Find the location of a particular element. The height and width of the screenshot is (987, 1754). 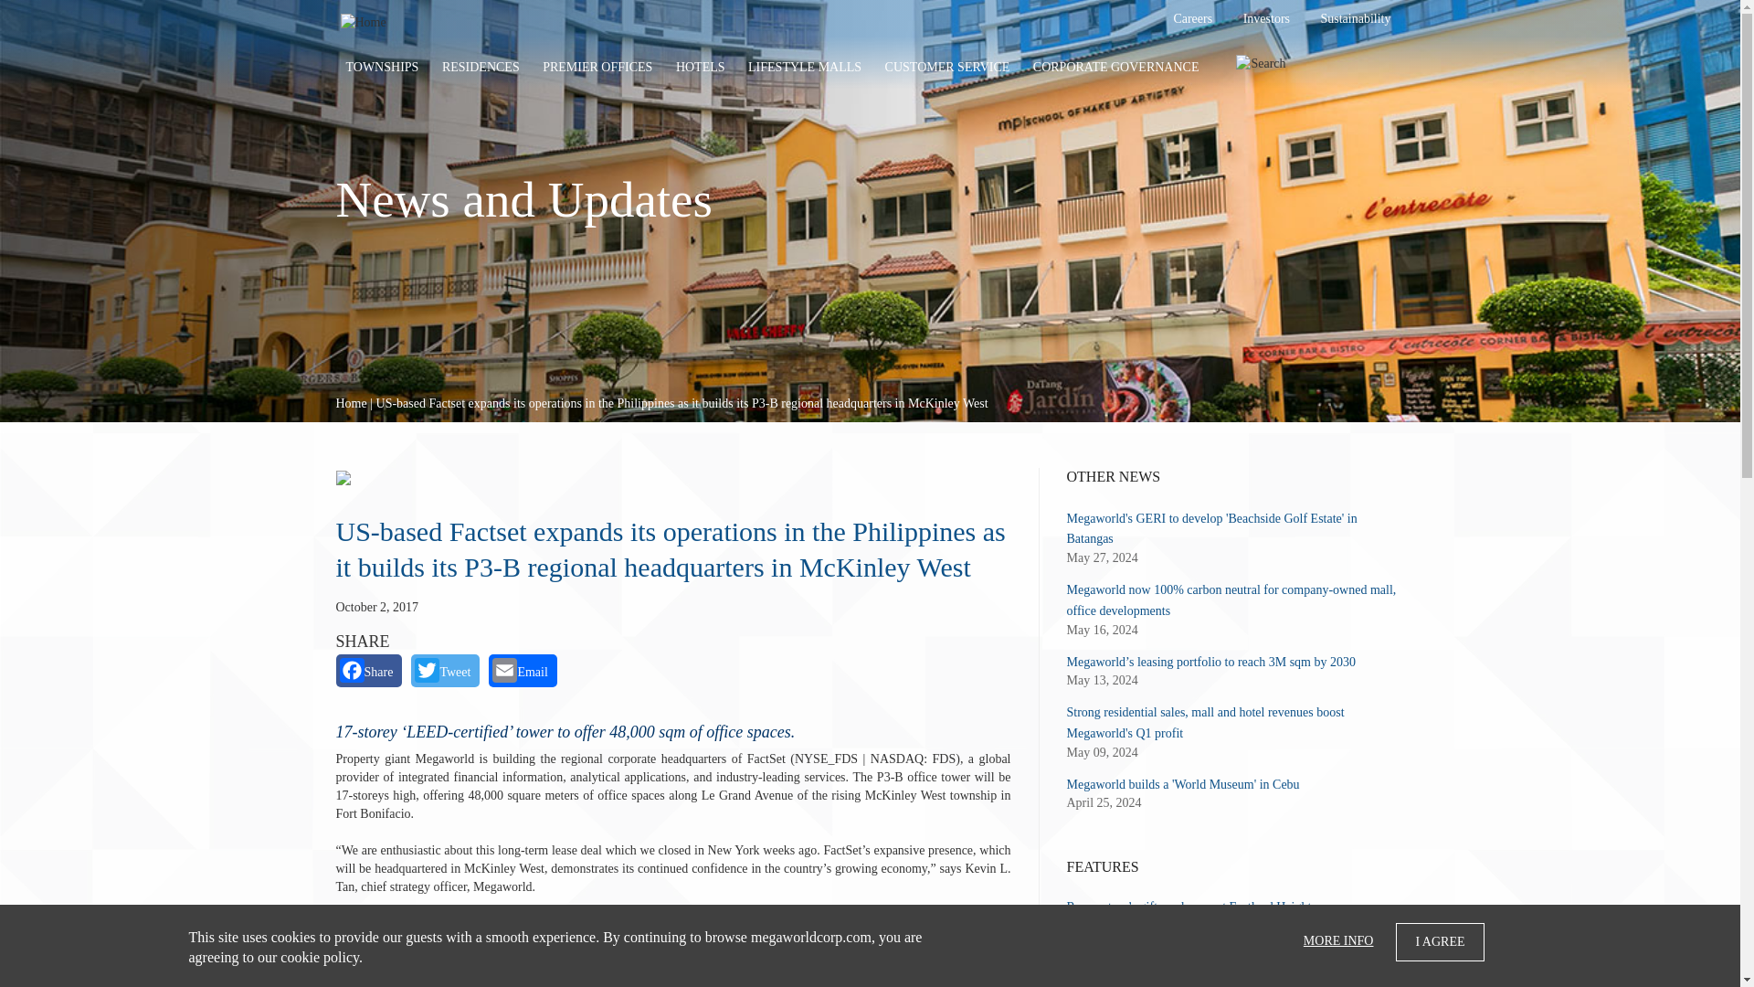

Home is located at coordinates (364, 22).